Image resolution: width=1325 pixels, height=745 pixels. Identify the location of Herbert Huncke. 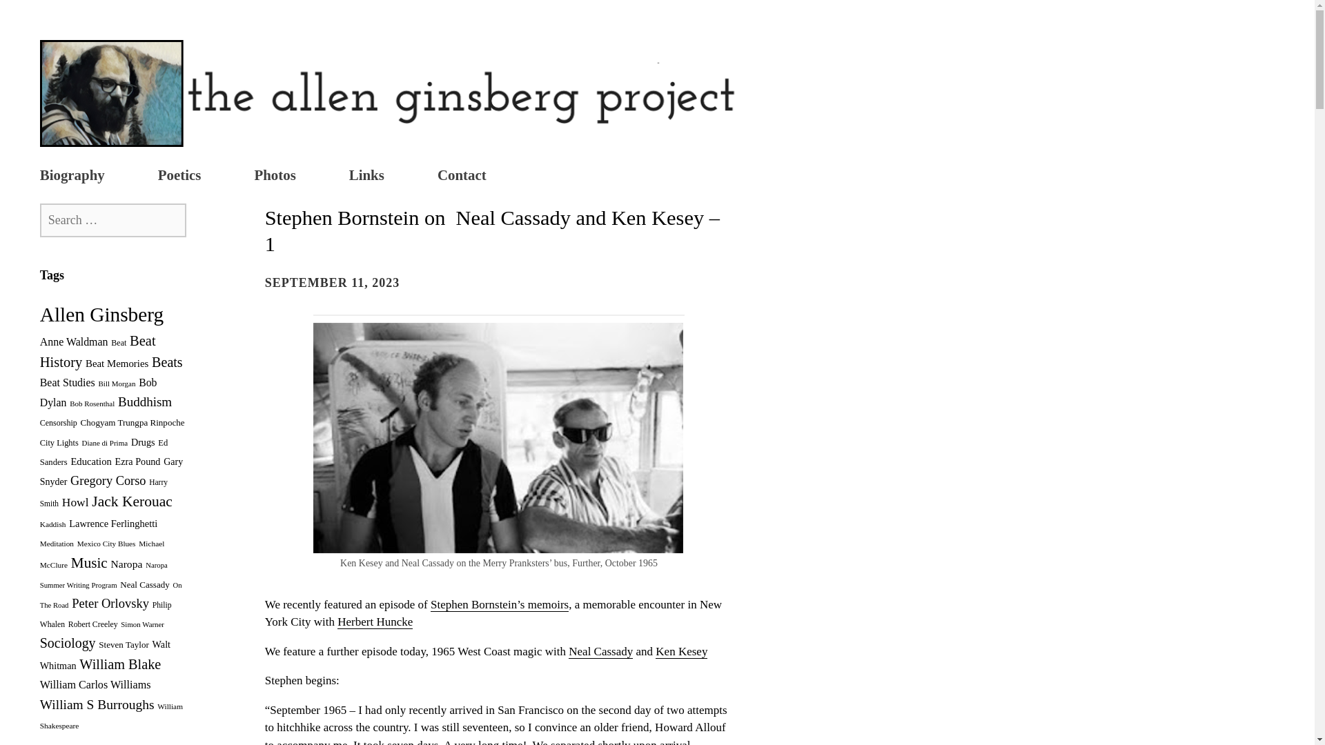
(375, 622).